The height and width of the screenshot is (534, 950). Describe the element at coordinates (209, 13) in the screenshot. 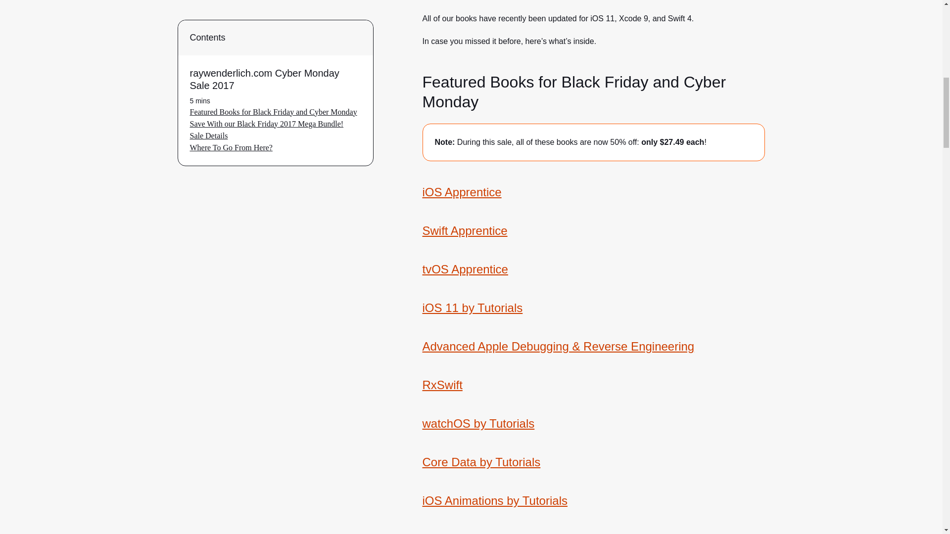

I see `Sale Details` at that location.